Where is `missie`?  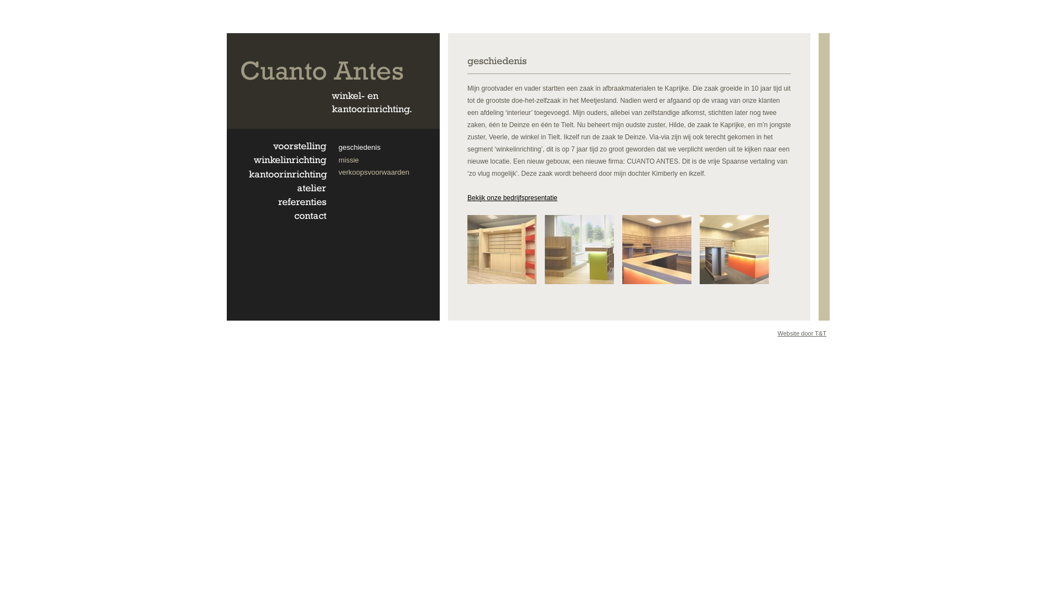 missie is located at coordinates (348, 160).